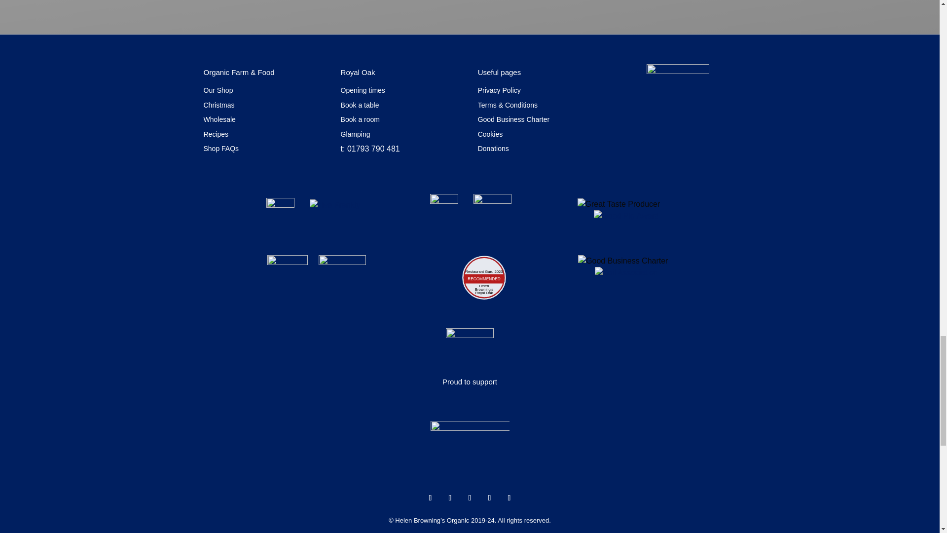 The image size is (947, 533). I want to click on Follow on X, so click(450, 497).